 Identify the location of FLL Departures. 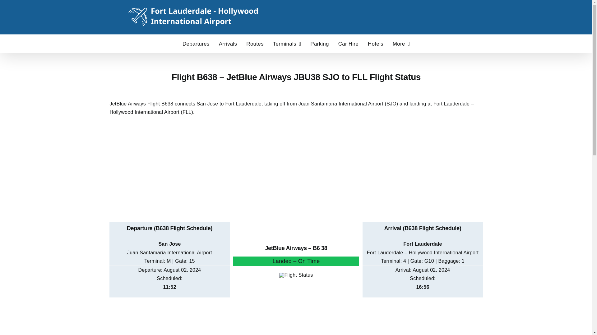
(196, 43).